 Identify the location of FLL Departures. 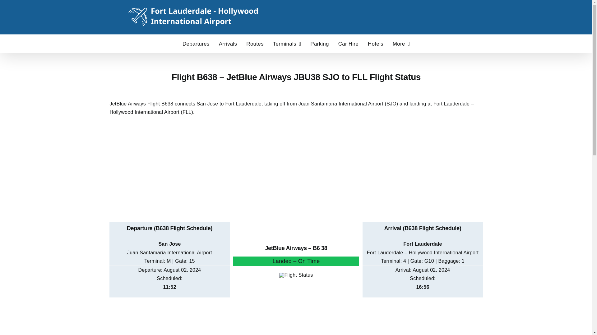
(196, 43).